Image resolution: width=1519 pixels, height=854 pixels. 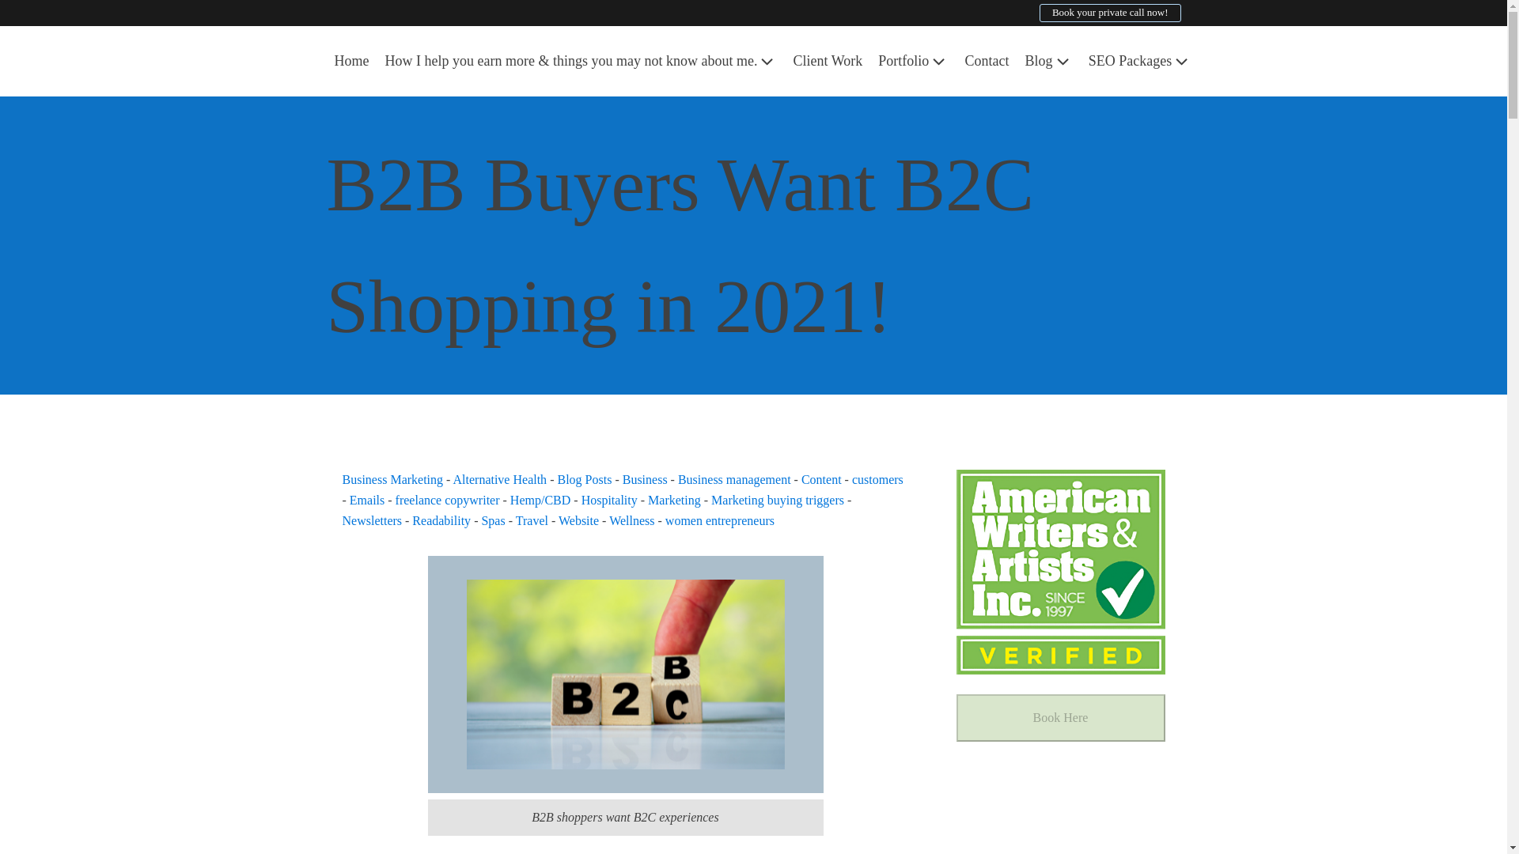 What do you see at coordinates (578, 520) in the screenshot?
I see `Website` at bounding box center [578, 520].